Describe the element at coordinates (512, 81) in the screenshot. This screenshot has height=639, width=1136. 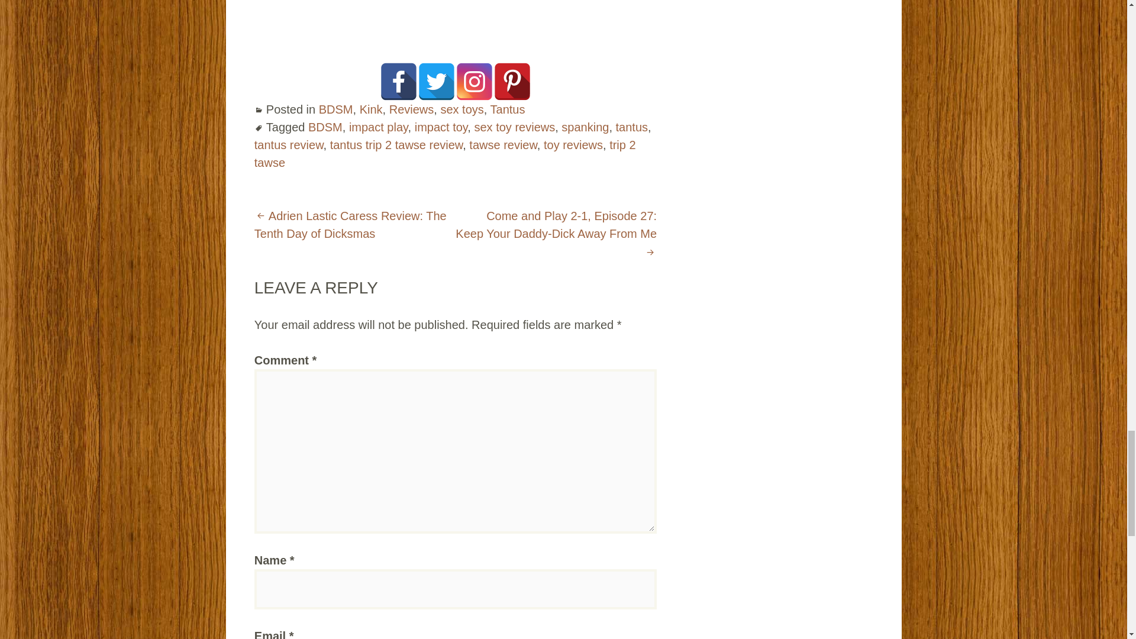
I see `Pinterest` at that location.